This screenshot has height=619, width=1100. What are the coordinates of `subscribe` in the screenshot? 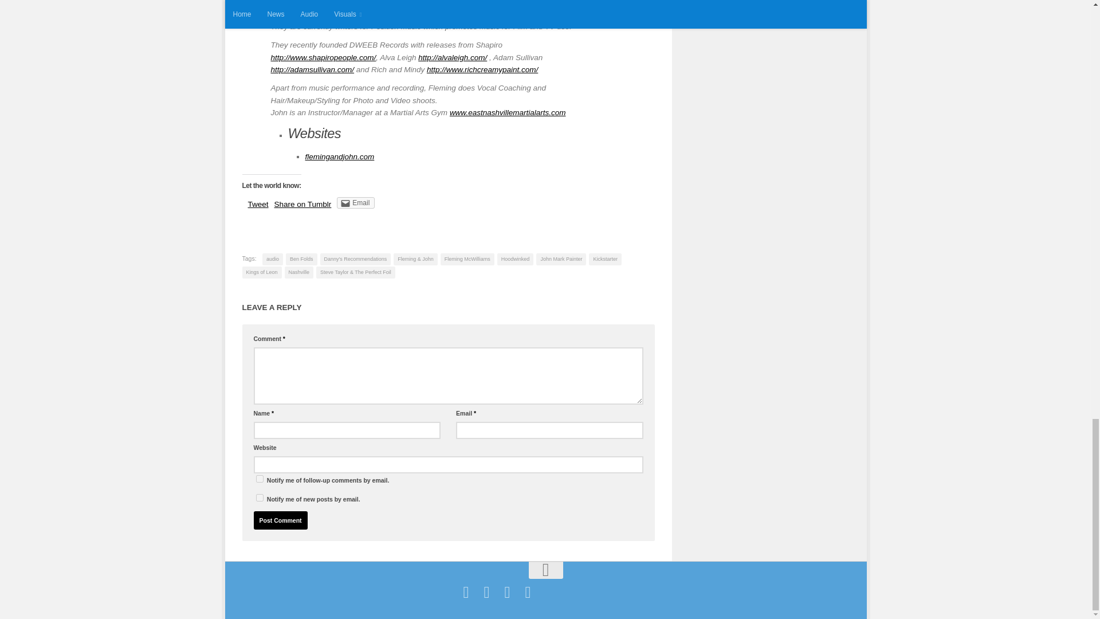 It's located at (259, 479).